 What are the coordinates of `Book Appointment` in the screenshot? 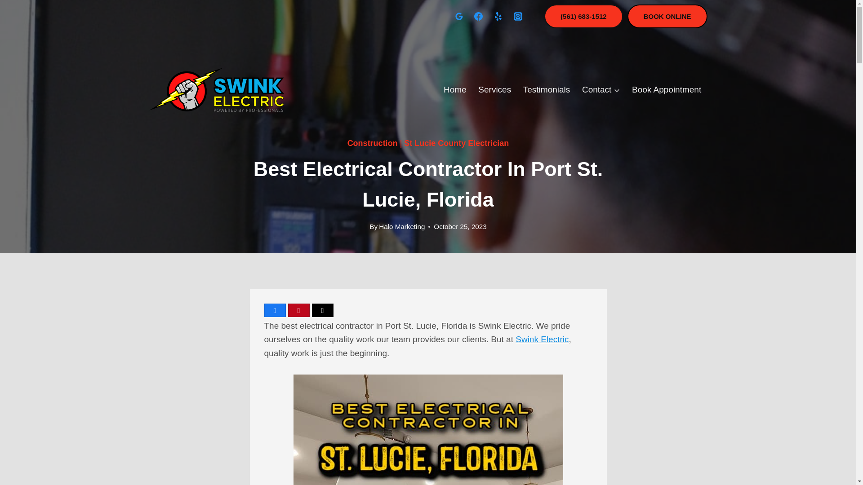 It's located at (667, 89).